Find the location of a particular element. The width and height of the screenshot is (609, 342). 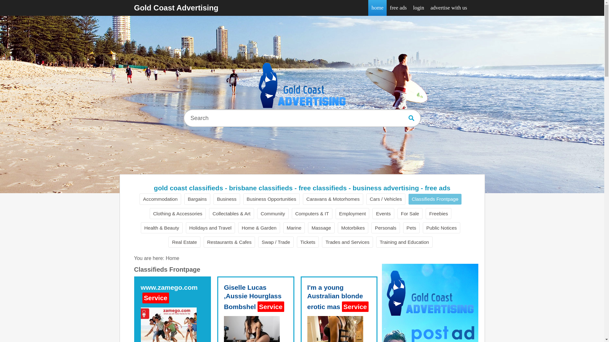

Personals is located at coordinates (386, 228).